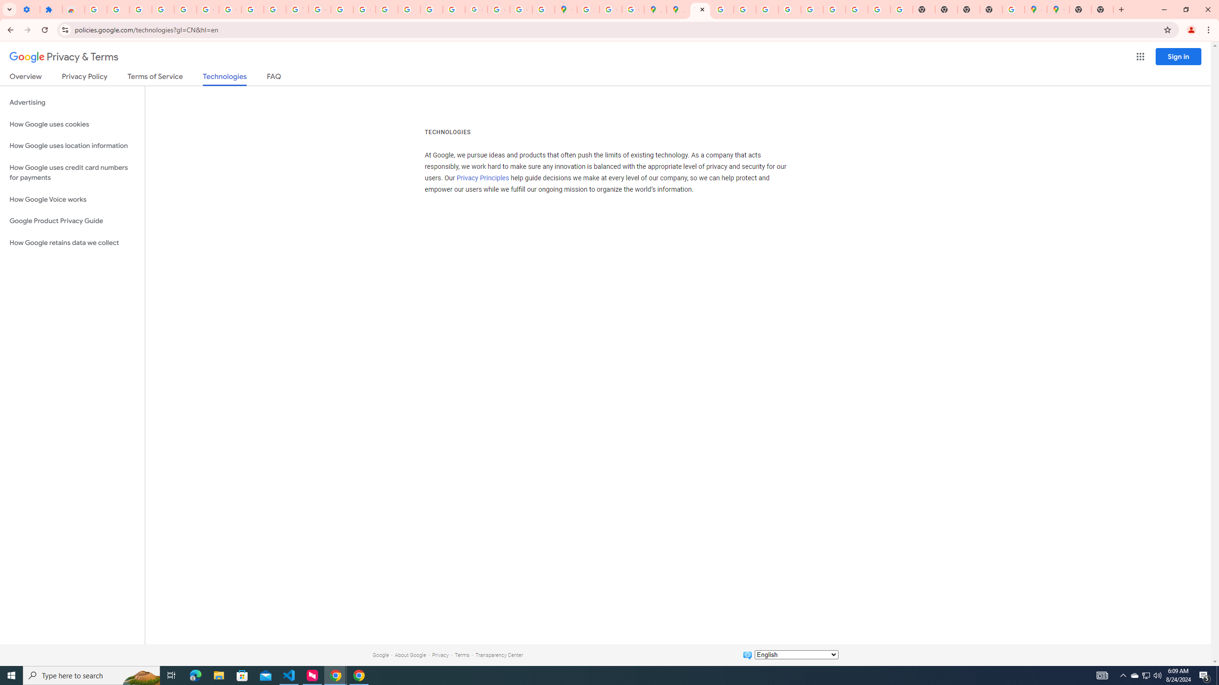  I want to click on Minimize, so click(1164, 10).